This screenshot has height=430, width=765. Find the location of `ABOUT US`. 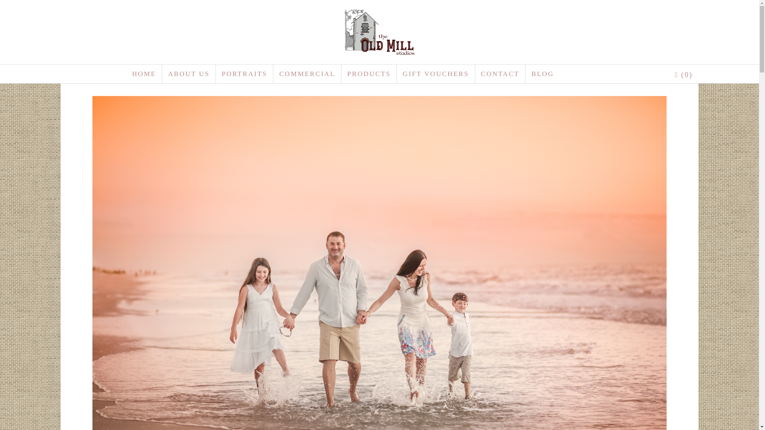

ABOUT US is located at coordinates (189, 74).